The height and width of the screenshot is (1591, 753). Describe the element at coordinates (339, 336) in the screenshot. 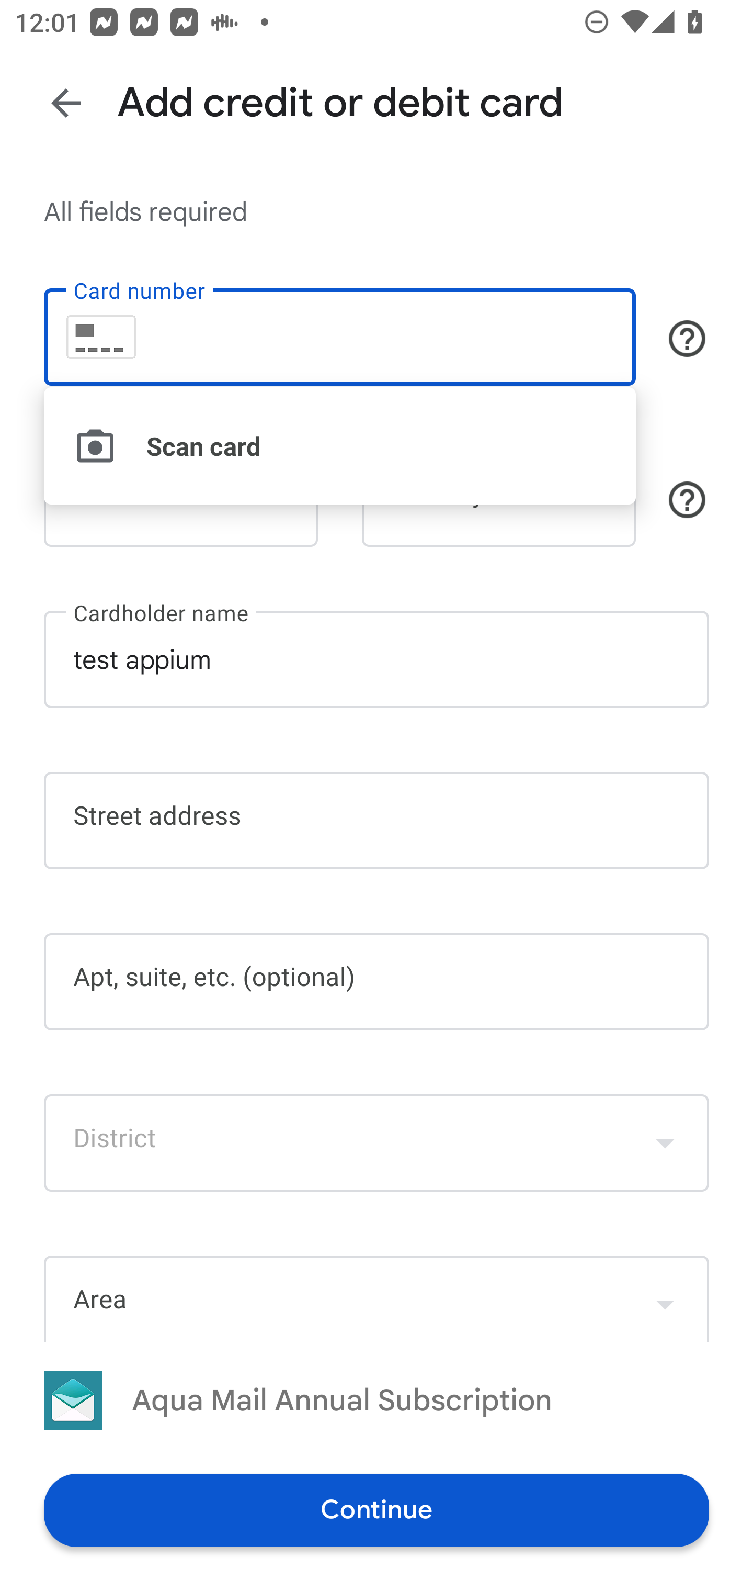

I see `Card number` at that location.